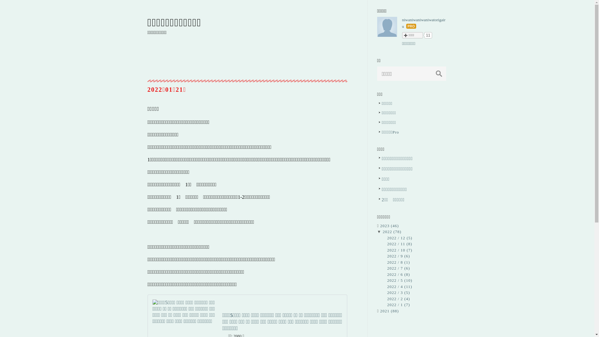 This screenshot has height=337, width=599. What do you see at coordinates (389, 226) in the screenshot?
I see `2023 (46)` at bounding box center [389, 226].